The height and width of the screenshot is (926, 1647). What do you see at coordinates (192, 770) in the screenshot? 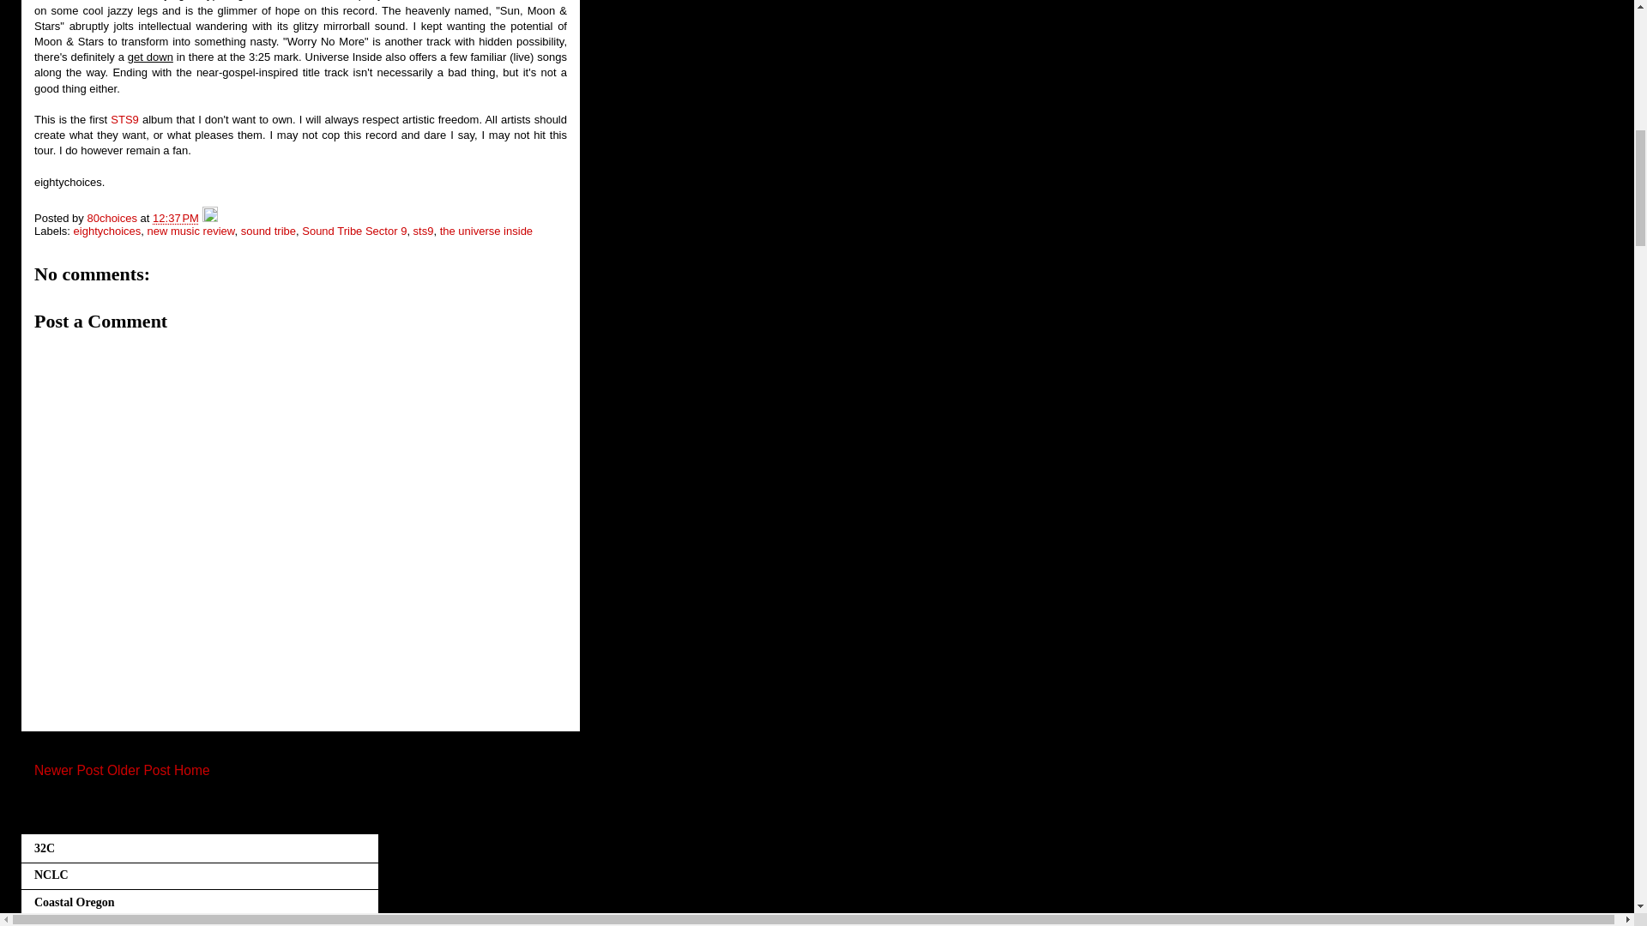
I see `Home` at bounding box center [192, 770].